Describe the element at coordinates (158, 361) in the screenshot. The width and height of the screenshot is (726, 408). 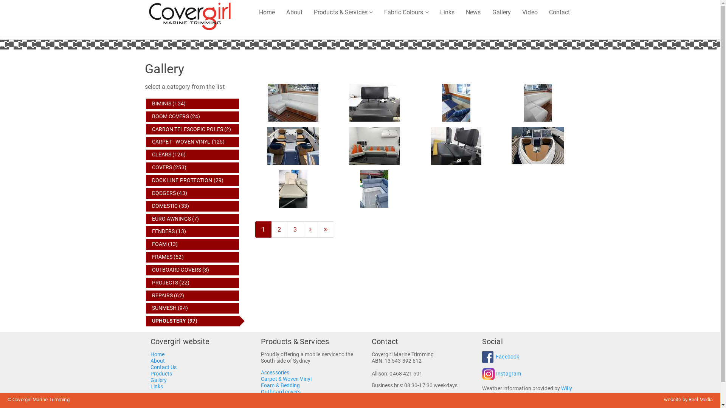
I see `About` at that location.